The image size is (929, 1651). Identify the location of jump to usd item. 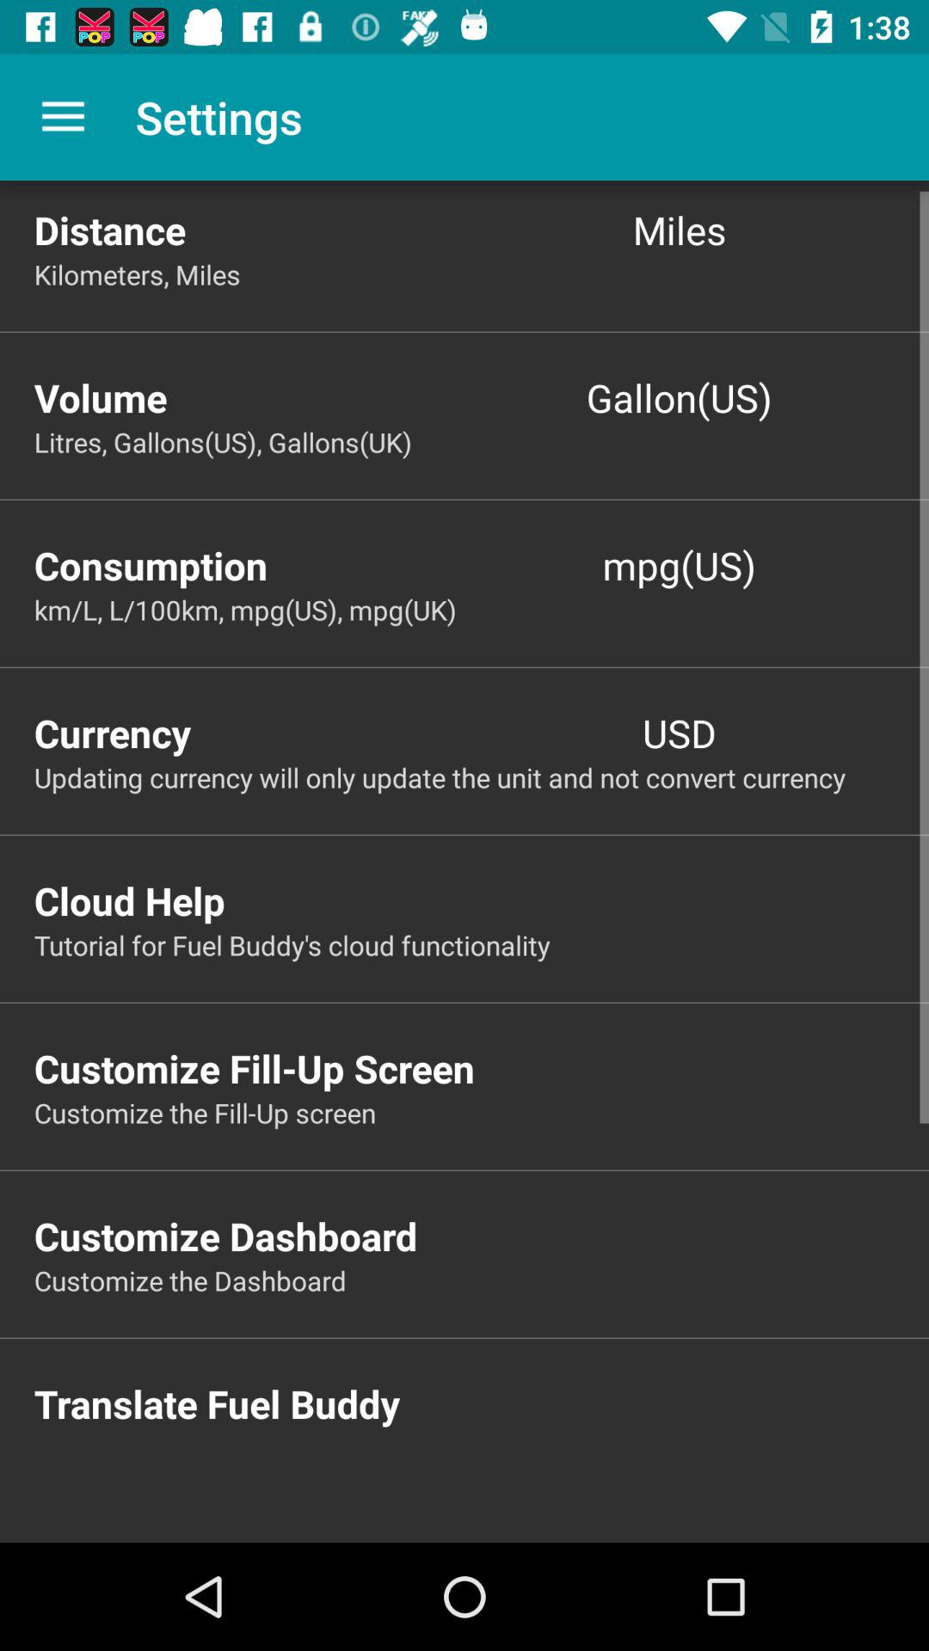
(680, 733).